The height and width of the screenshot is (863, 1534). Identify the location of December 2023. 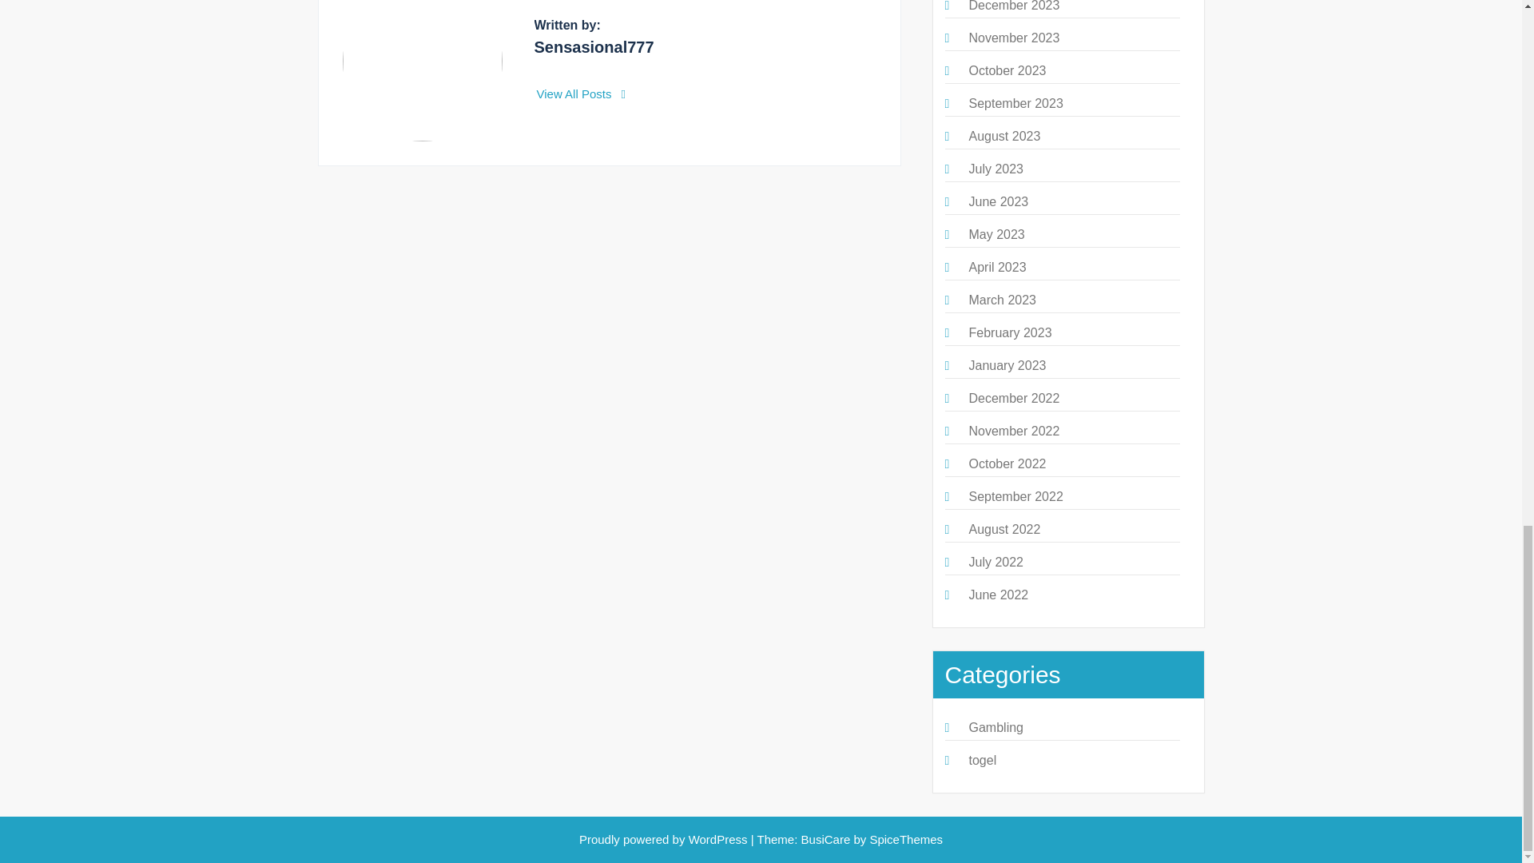
(1013, 6).